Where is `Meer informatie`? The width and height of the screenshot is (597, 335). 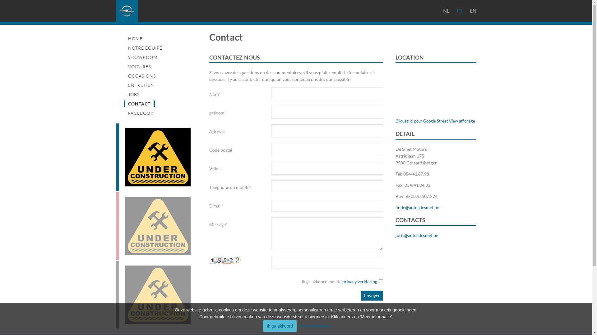 Meer informatie is located at coordinates (314, 326).